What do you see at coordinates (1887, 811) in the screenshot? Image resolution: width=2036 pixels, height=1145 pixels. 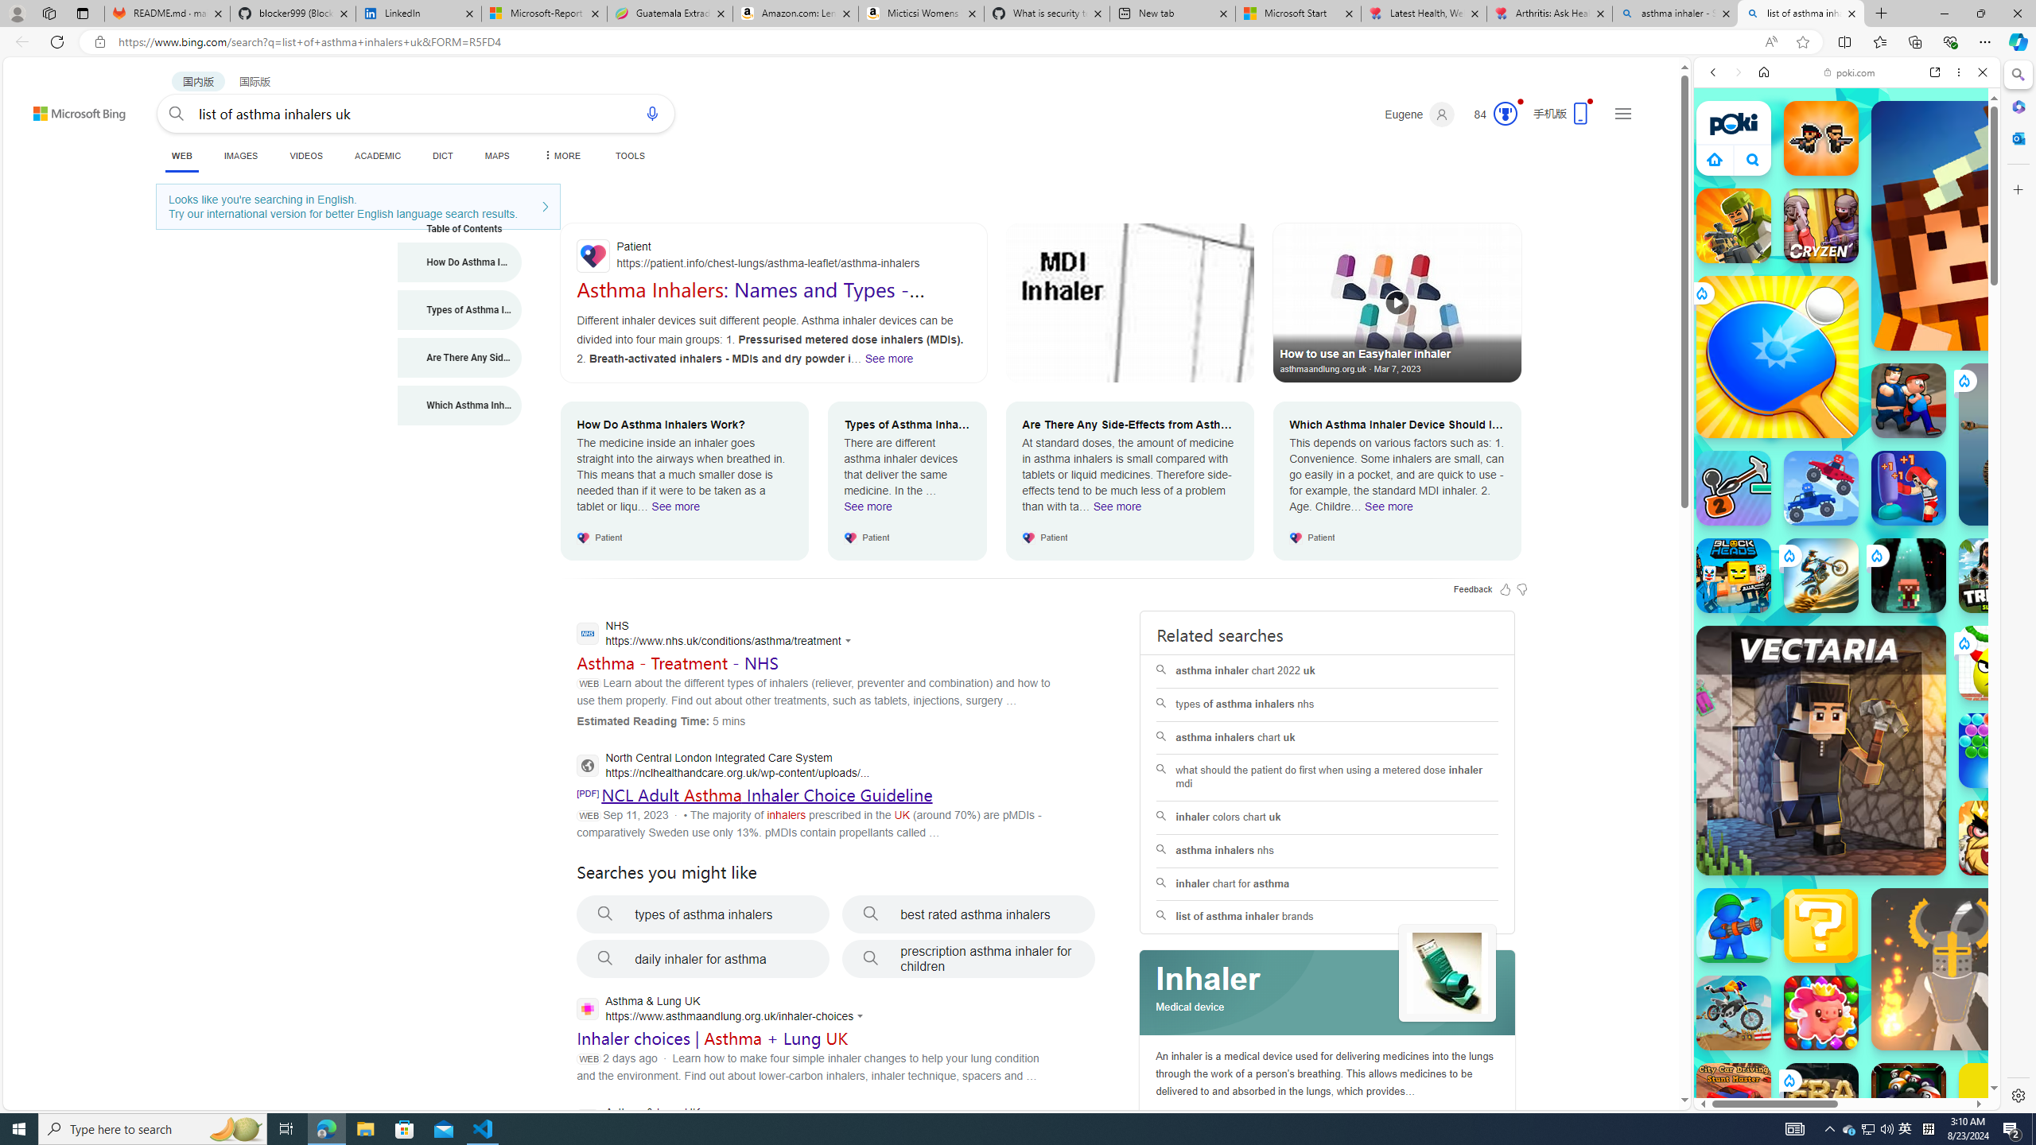 I see `Combat Reloaded` at bounding box center [1887, 811].